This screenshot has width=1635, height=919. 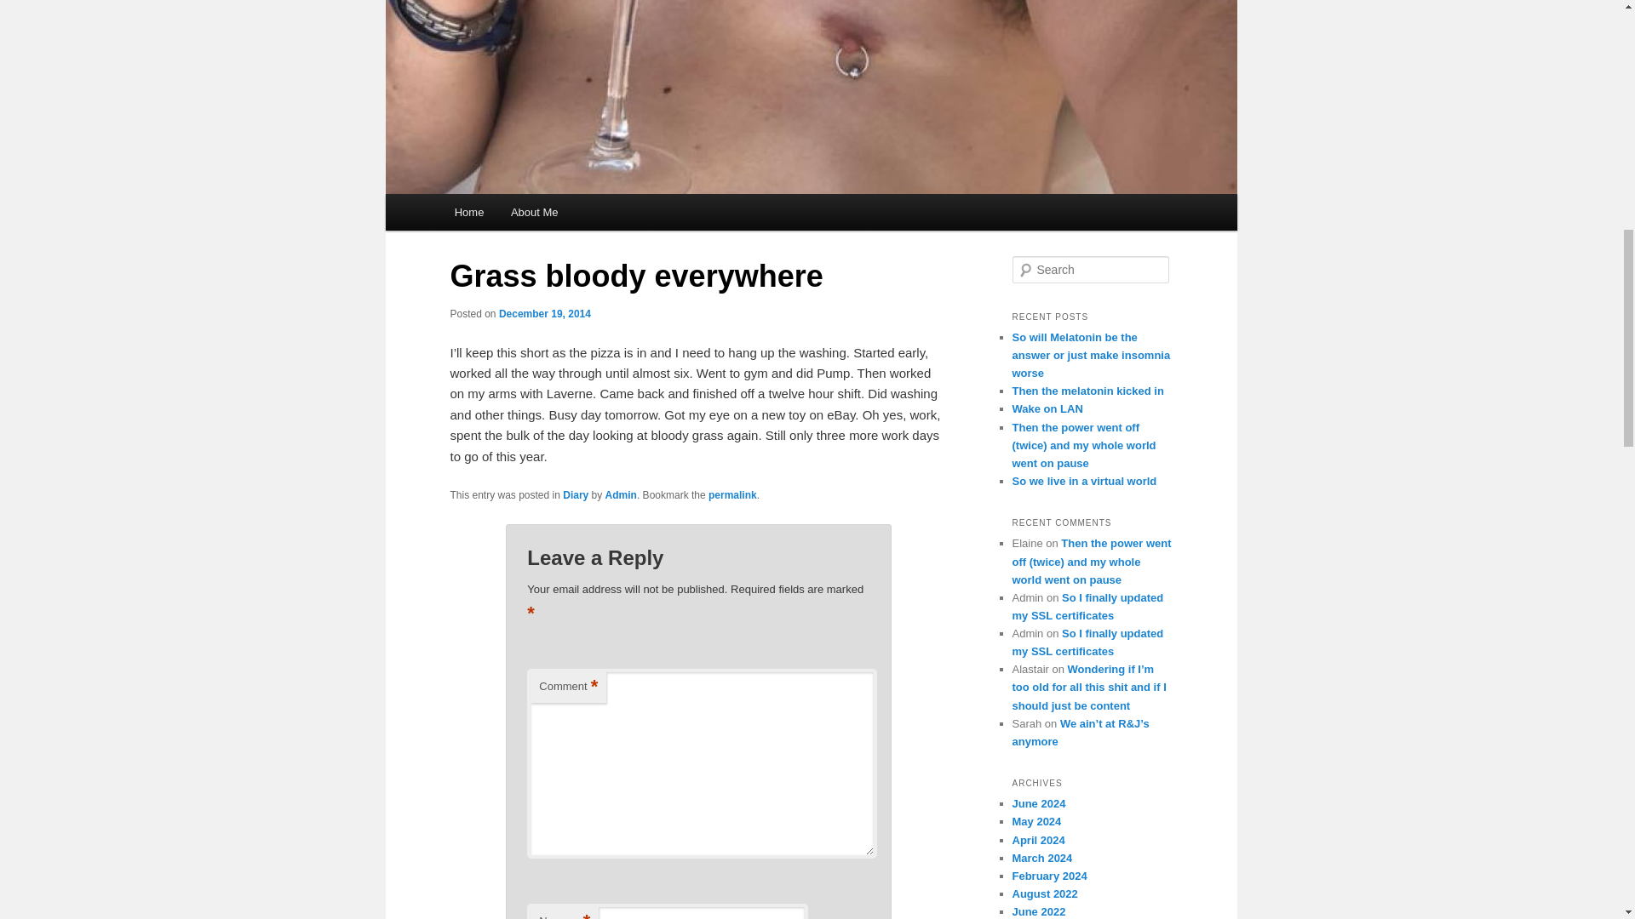 I want to click on So will Melatonin be the answer or just make insomnia worse, so click(x=1091, y=355).